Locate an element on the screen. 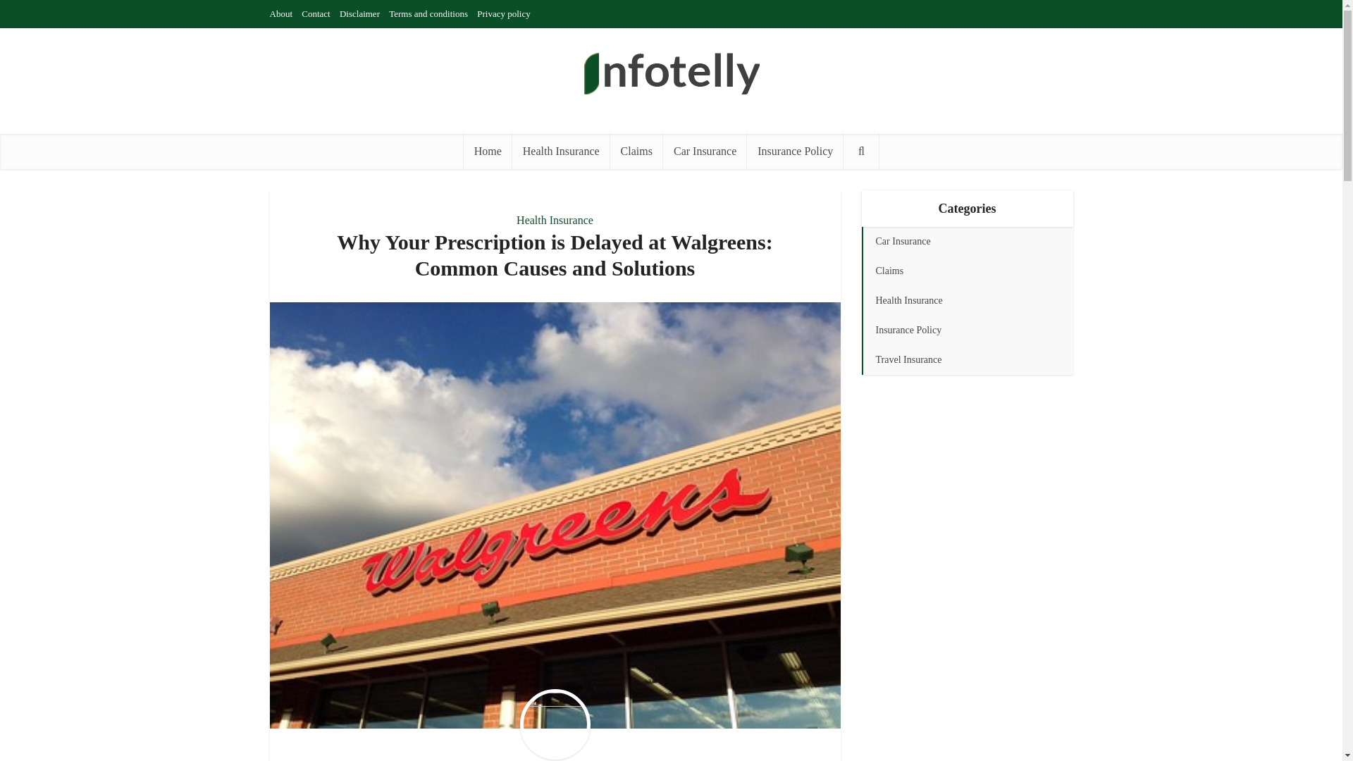 This screenshot has width=1353, height=761. Home is located at coordinates (488, 151).